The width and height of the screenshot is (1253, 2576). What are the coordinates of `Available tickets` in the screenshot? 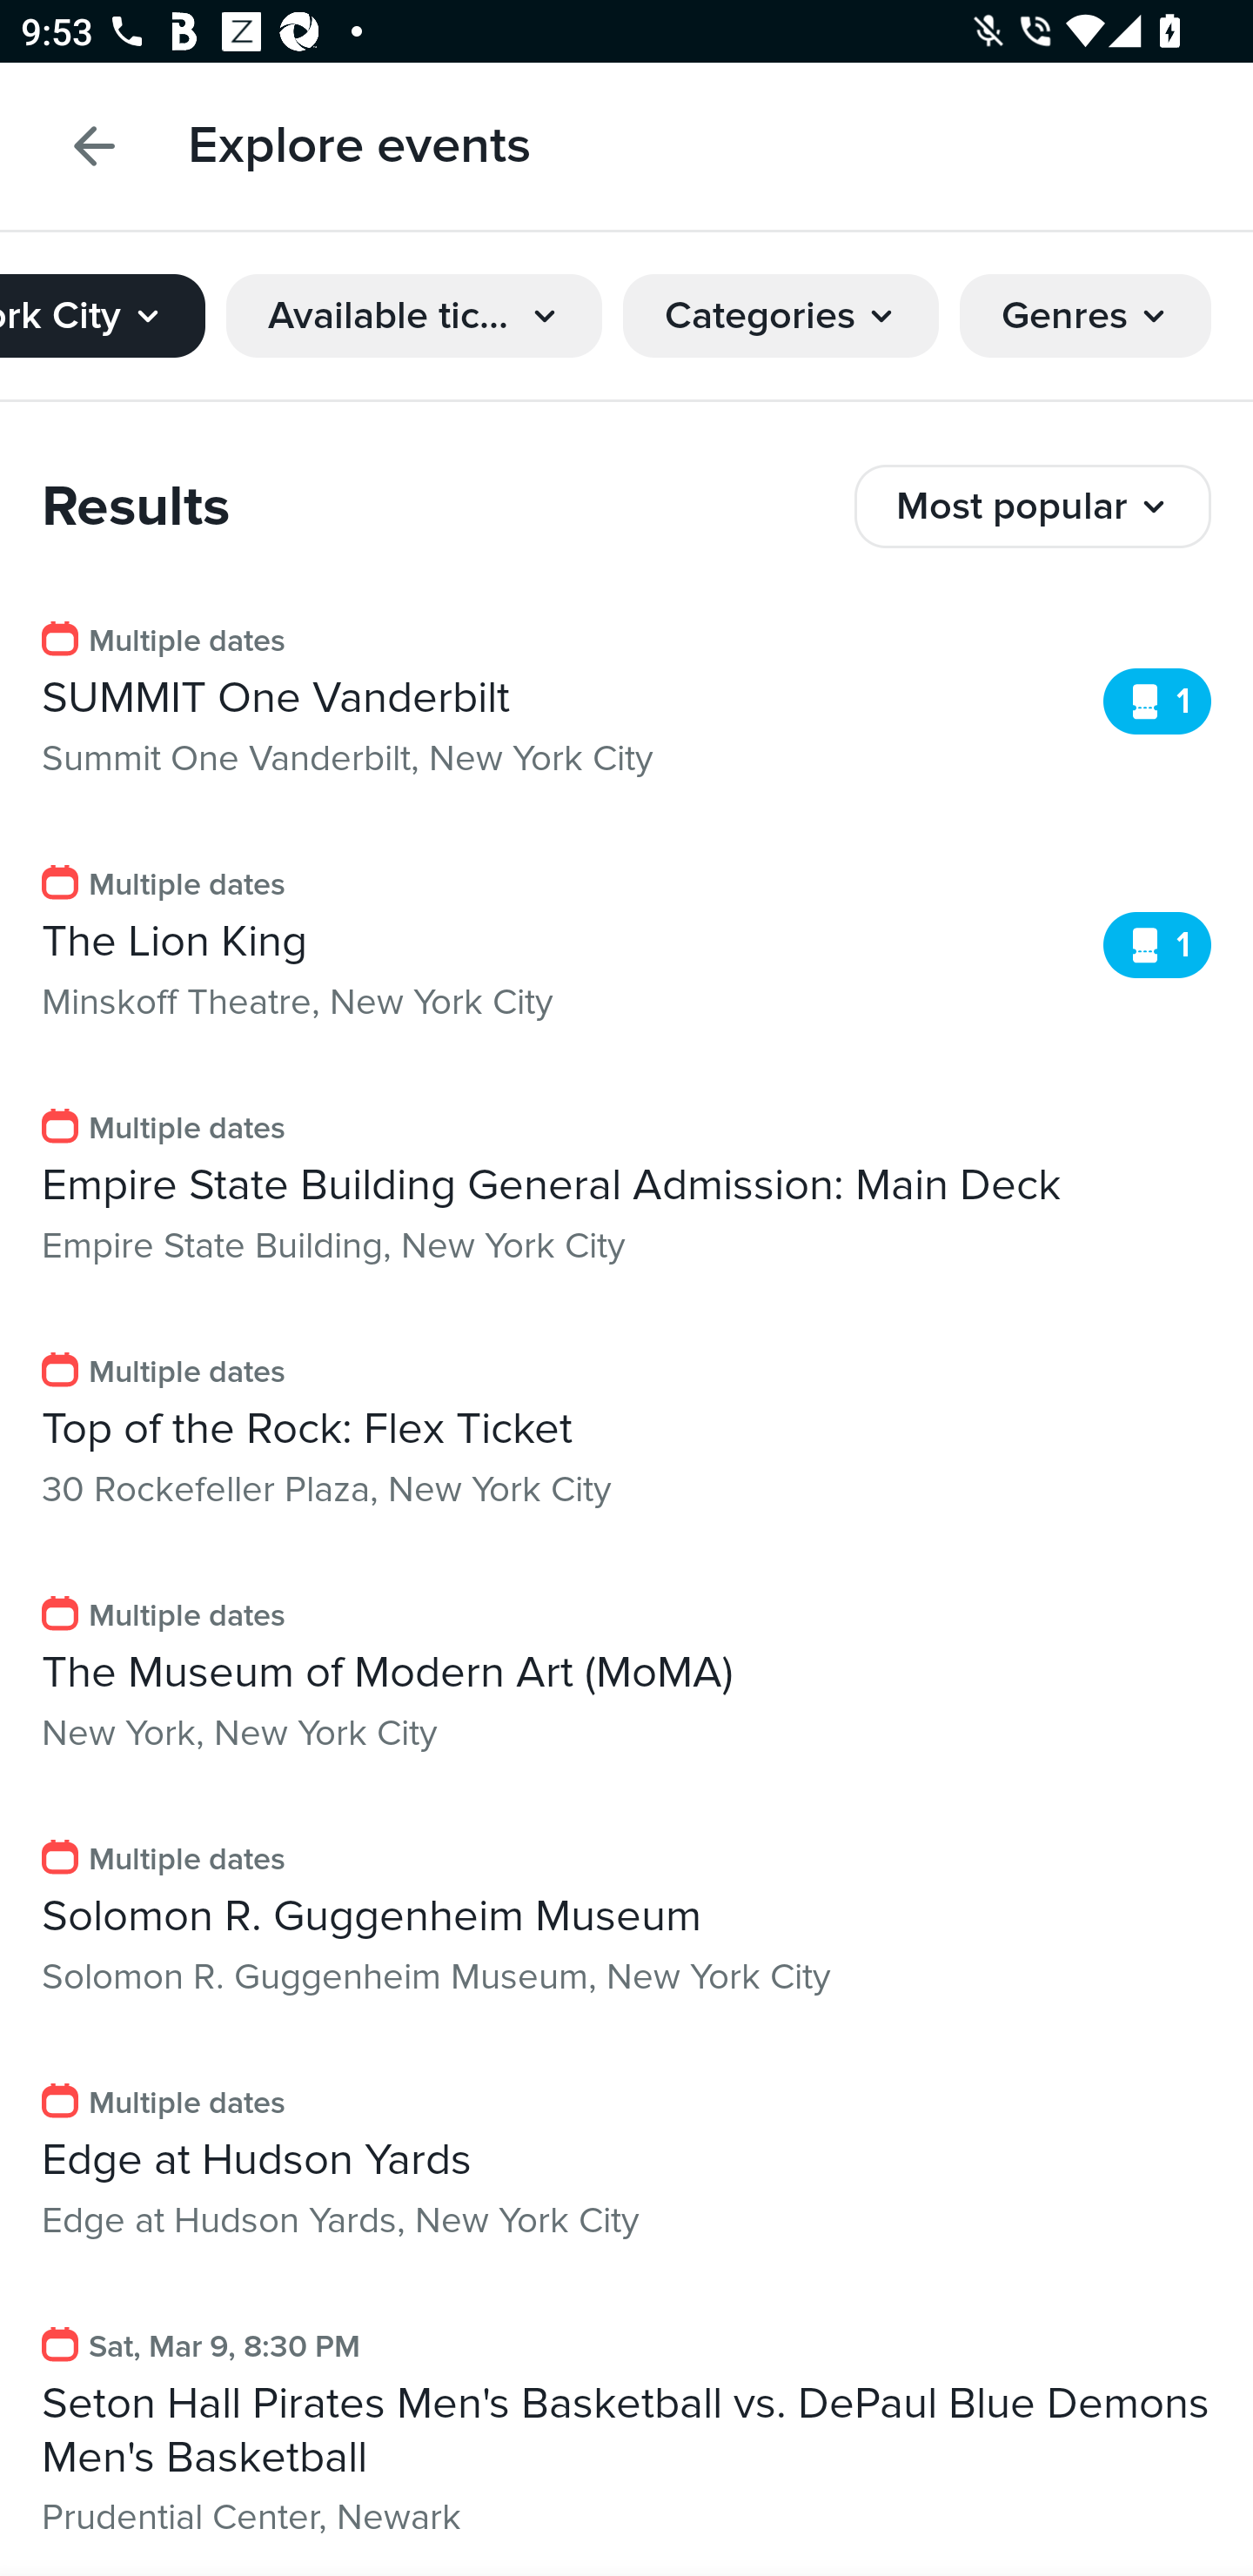 It's located at (414, 315).